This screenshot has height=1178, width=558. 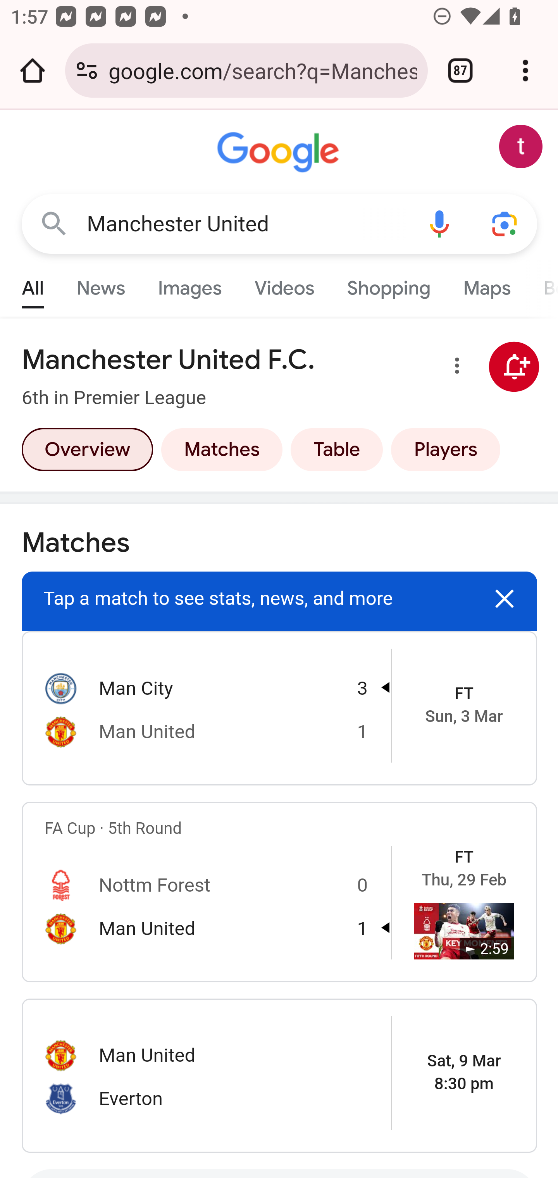 What do you see at coordinates (54, 223) in the screenshot?
I see `Google Search` at bounding box center [54, 223].